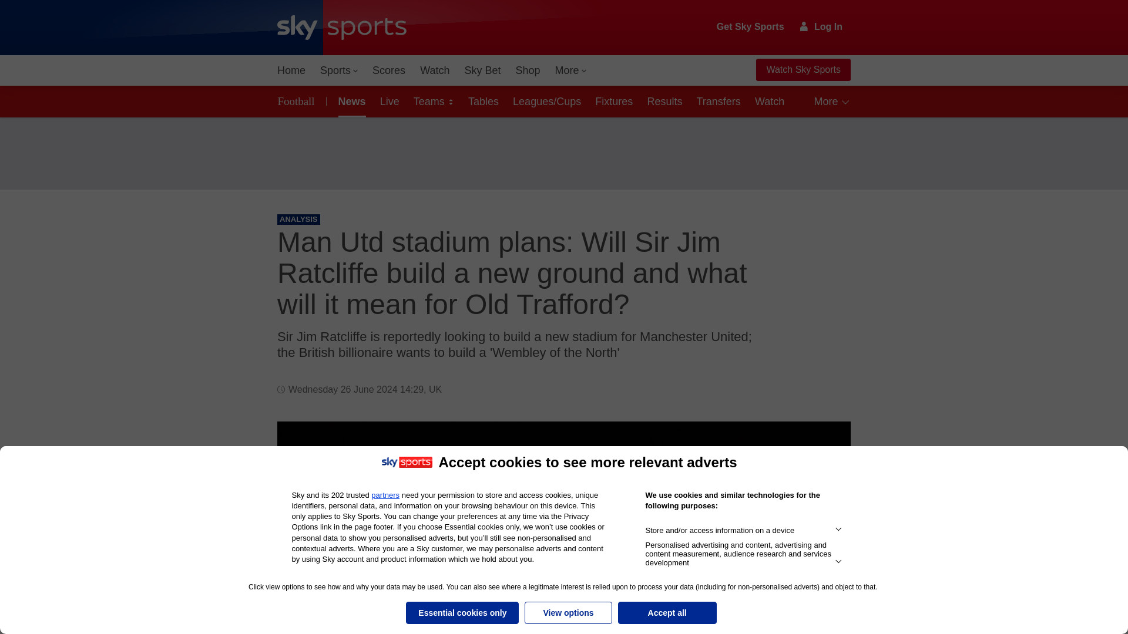 The height and width of the screenshot is (634, 1128). What do you see at coordinates (298, 101) in the screenshot?
I see `Football` at bounding box center [298, 101].